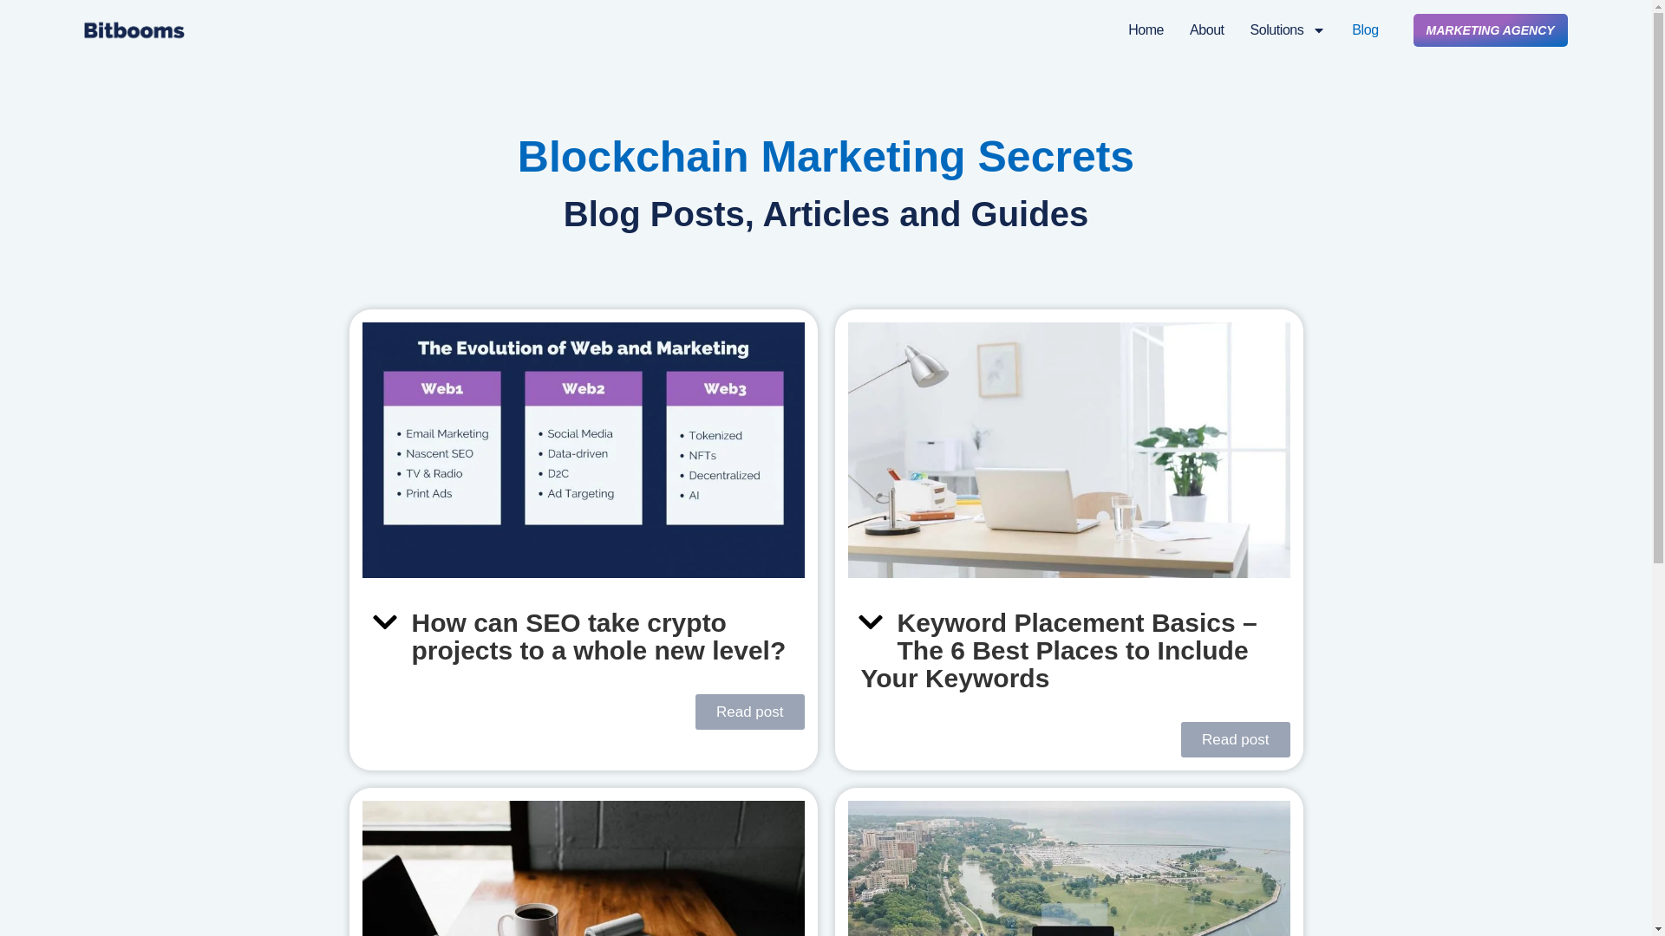 The height and width of the screenshot is (936, 1665). Describe the element at coordinates (1289, 29) in the screenshot. I see `Solutions` at that location.